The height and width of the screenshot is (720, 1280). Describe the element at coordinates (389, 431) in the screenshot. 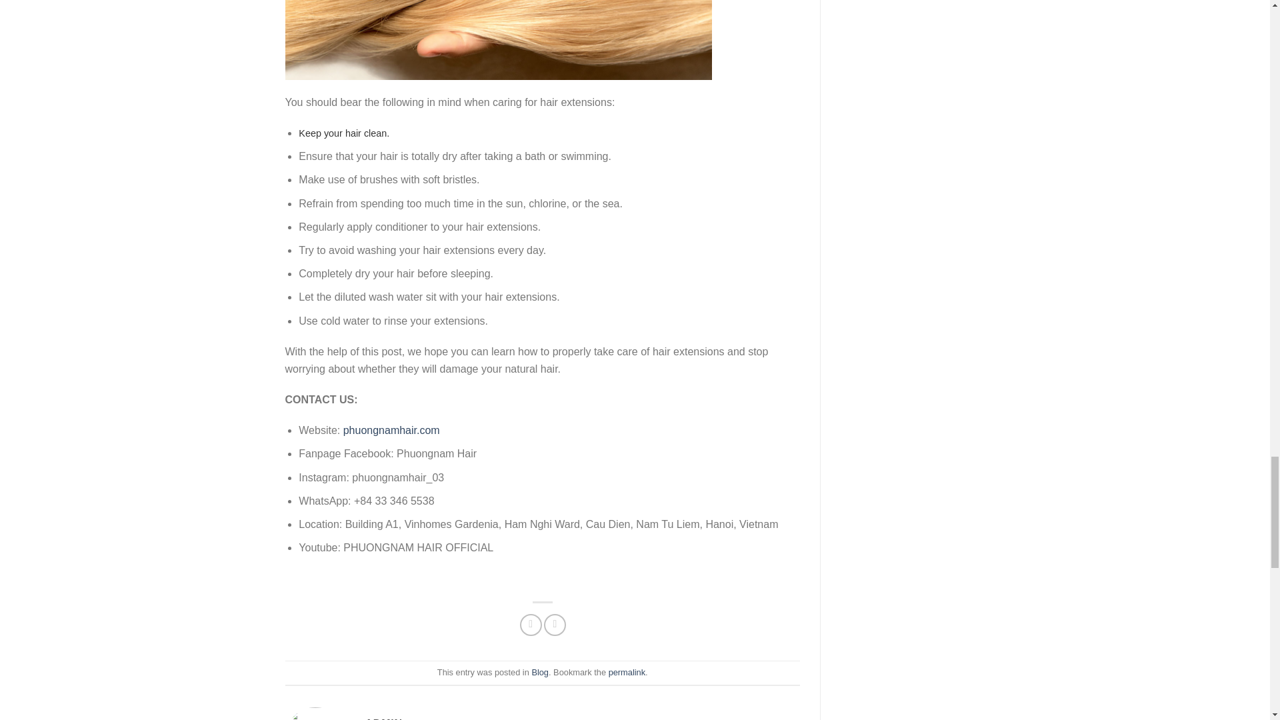

I see `phuongnamhair.com` at that location.